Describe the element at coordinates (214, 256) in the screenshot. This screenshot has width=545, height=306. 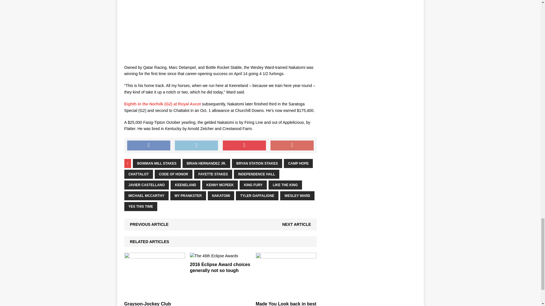
I see `2016 Eclipse Award choices generally not so tough` at that location.